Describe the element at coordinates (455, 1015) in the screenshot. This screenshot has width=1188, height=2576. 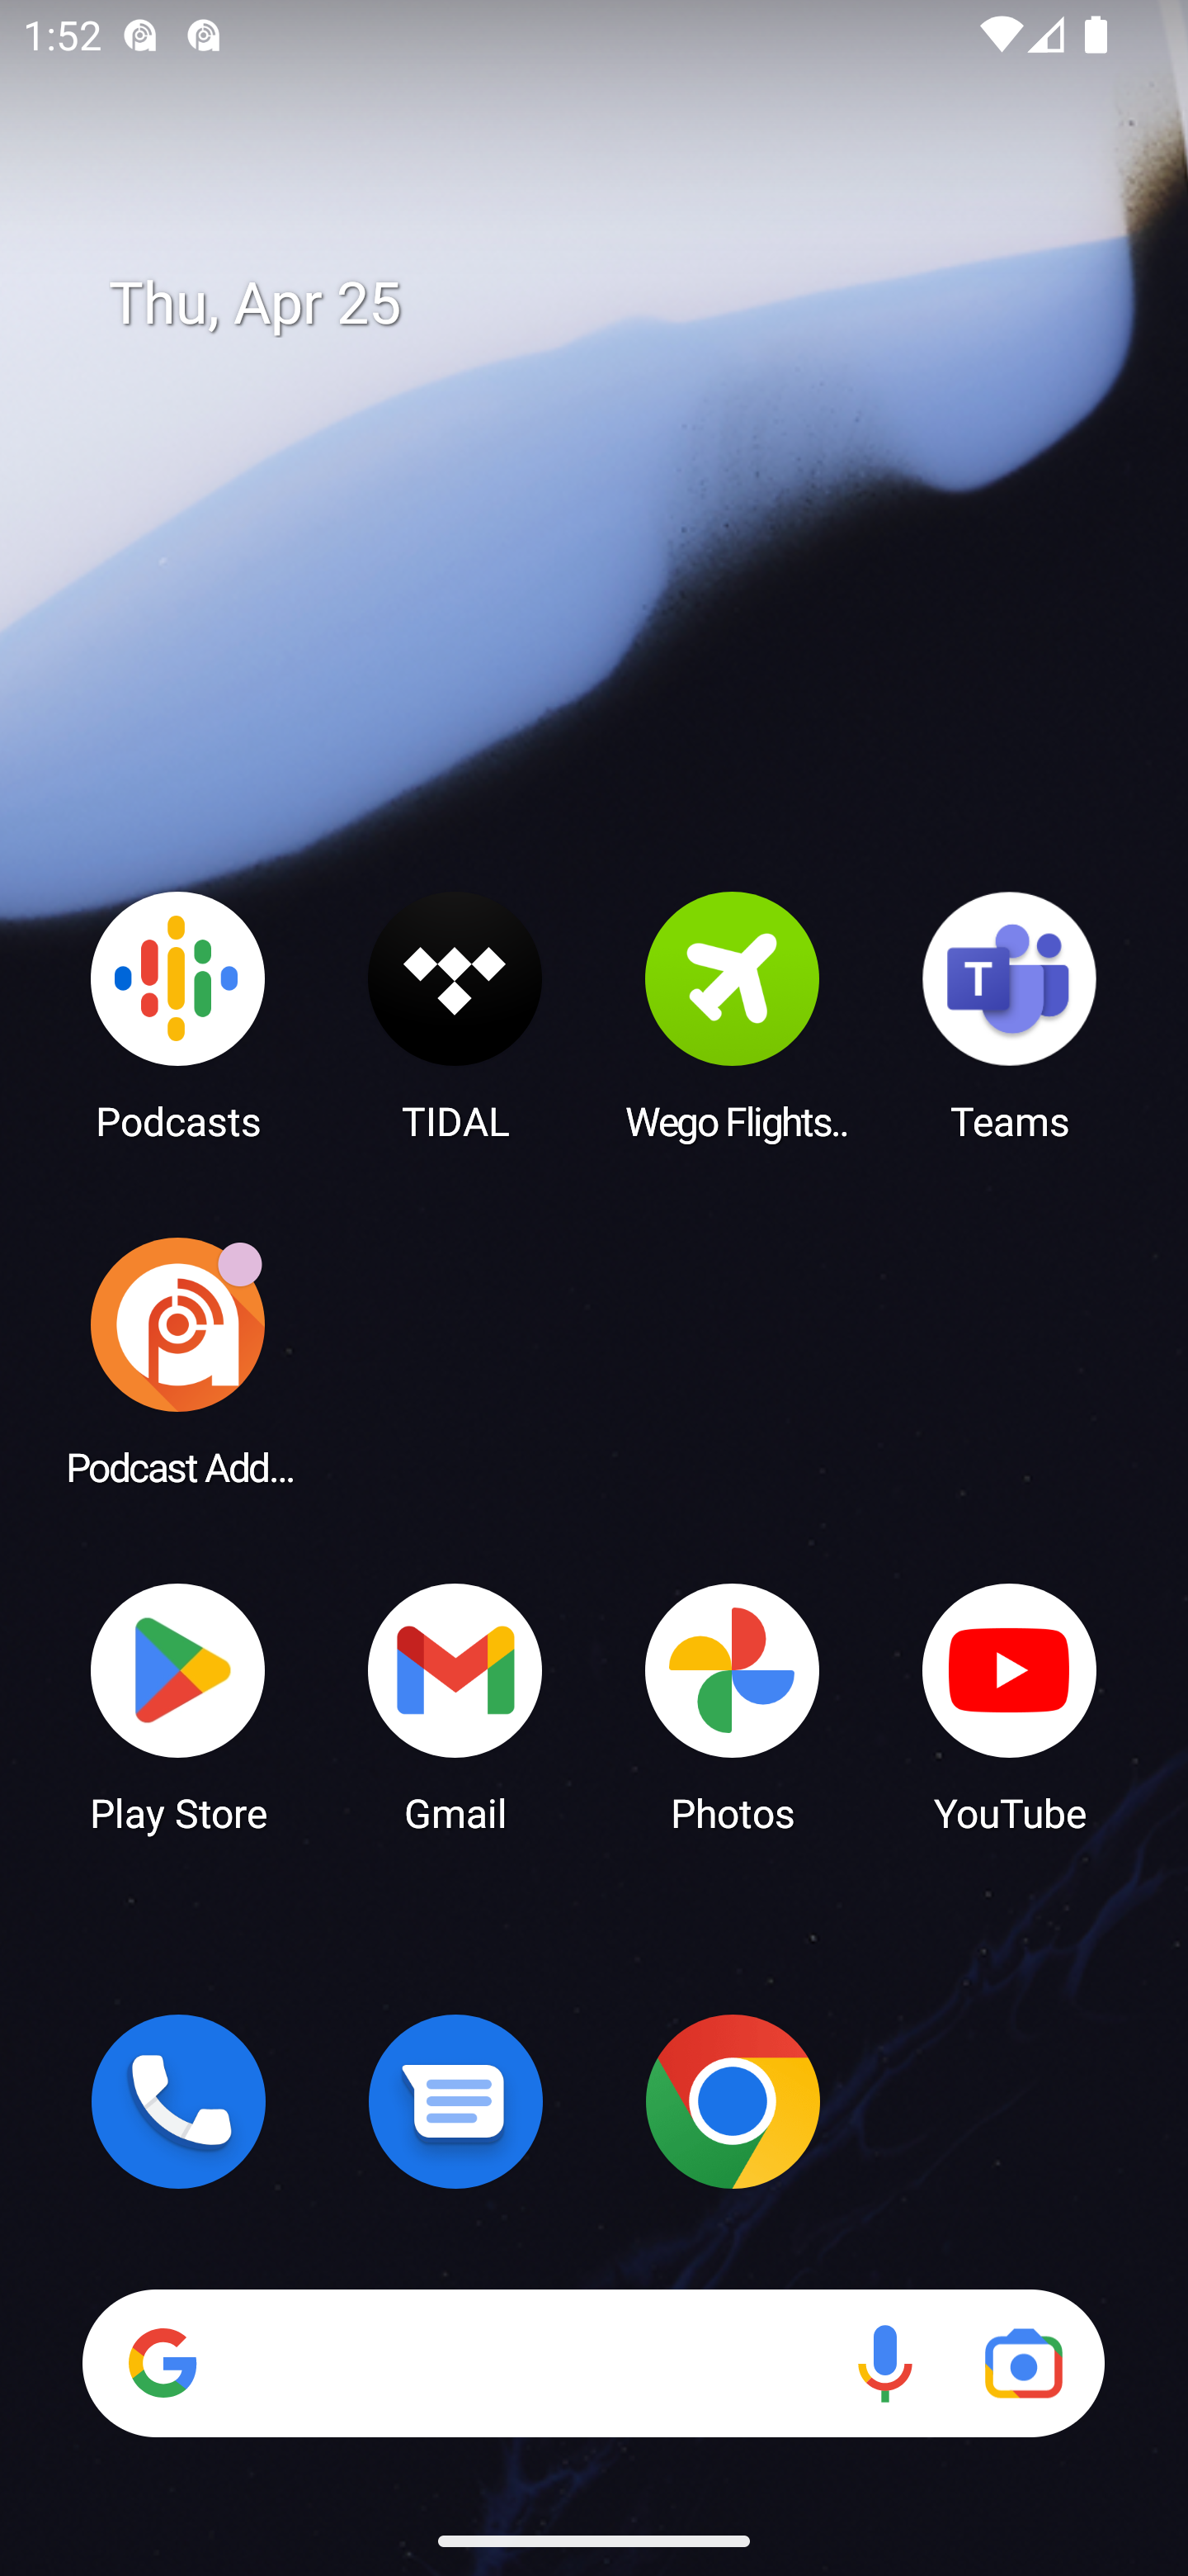
I see `TIDAL` at that location.